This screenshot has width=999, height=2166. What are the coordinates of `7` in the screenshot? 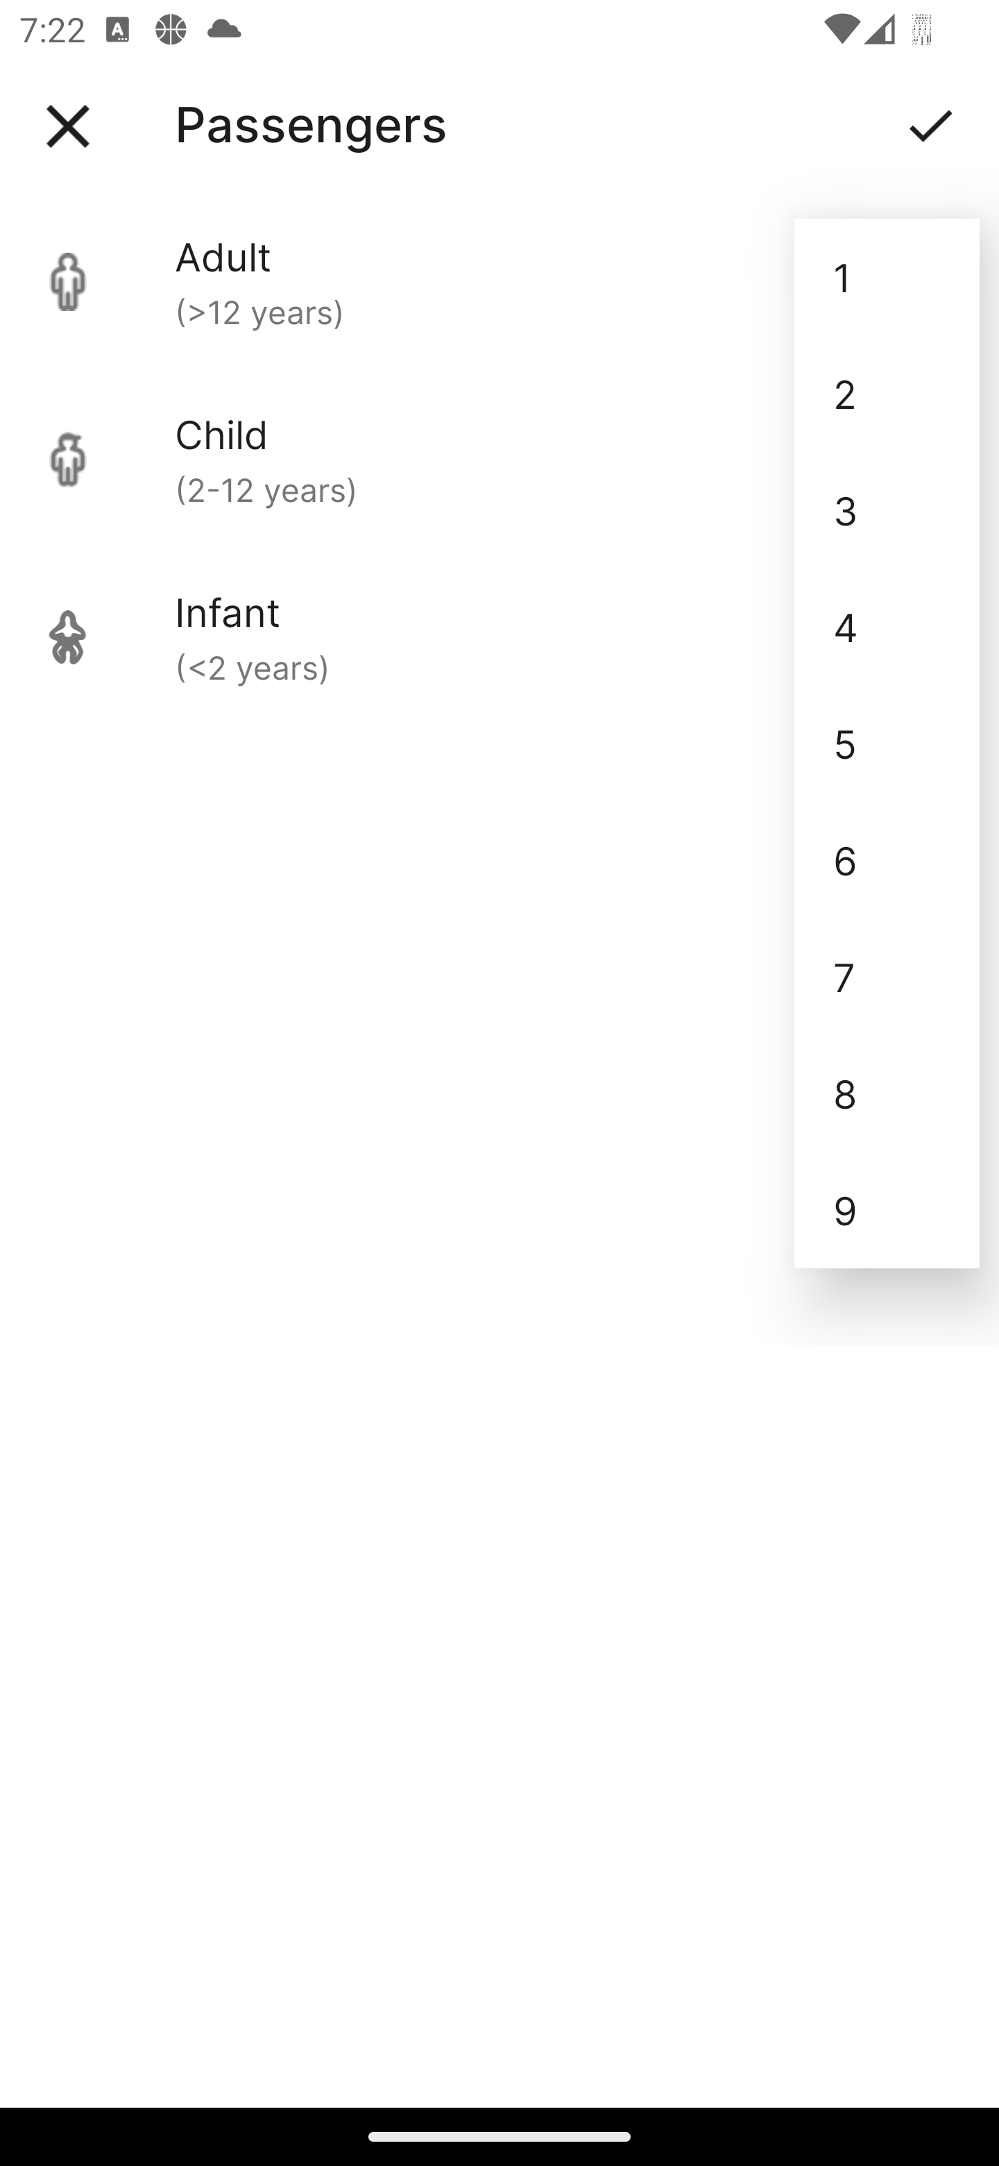 It's located at (887, 976).